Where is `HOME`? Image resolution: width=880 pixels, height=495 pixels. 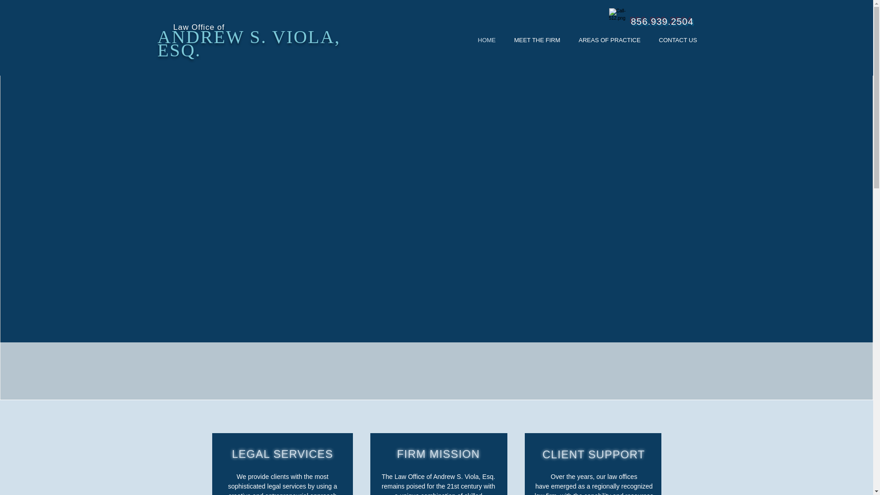
HOME is located at coordinates (486, 40).